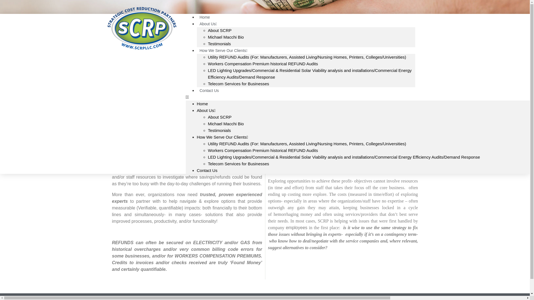  What do you see at coordinates (239, 83) in the screenshot?
I see `Telecom Services for Businesses` at bounding box center [239, 83].